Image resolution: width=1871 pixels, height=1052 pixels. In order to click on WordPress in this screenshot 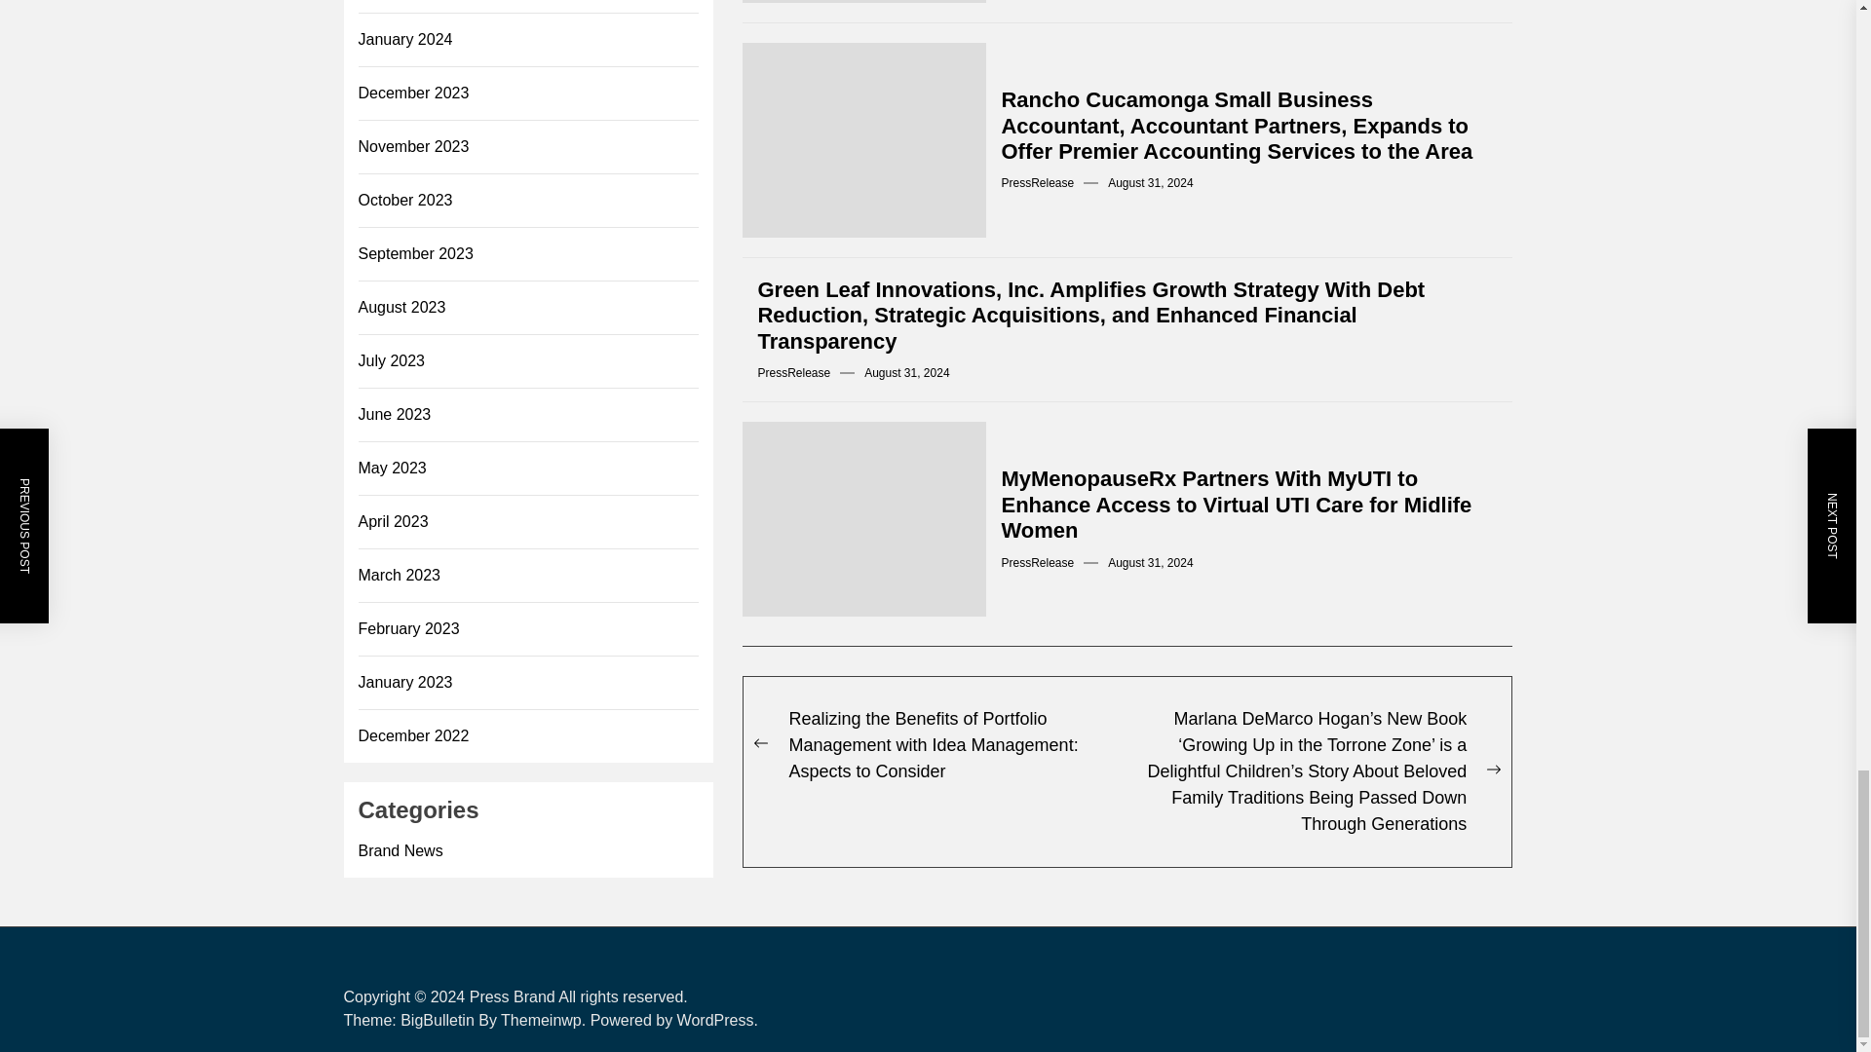, I will do `click(717, 1020)`.